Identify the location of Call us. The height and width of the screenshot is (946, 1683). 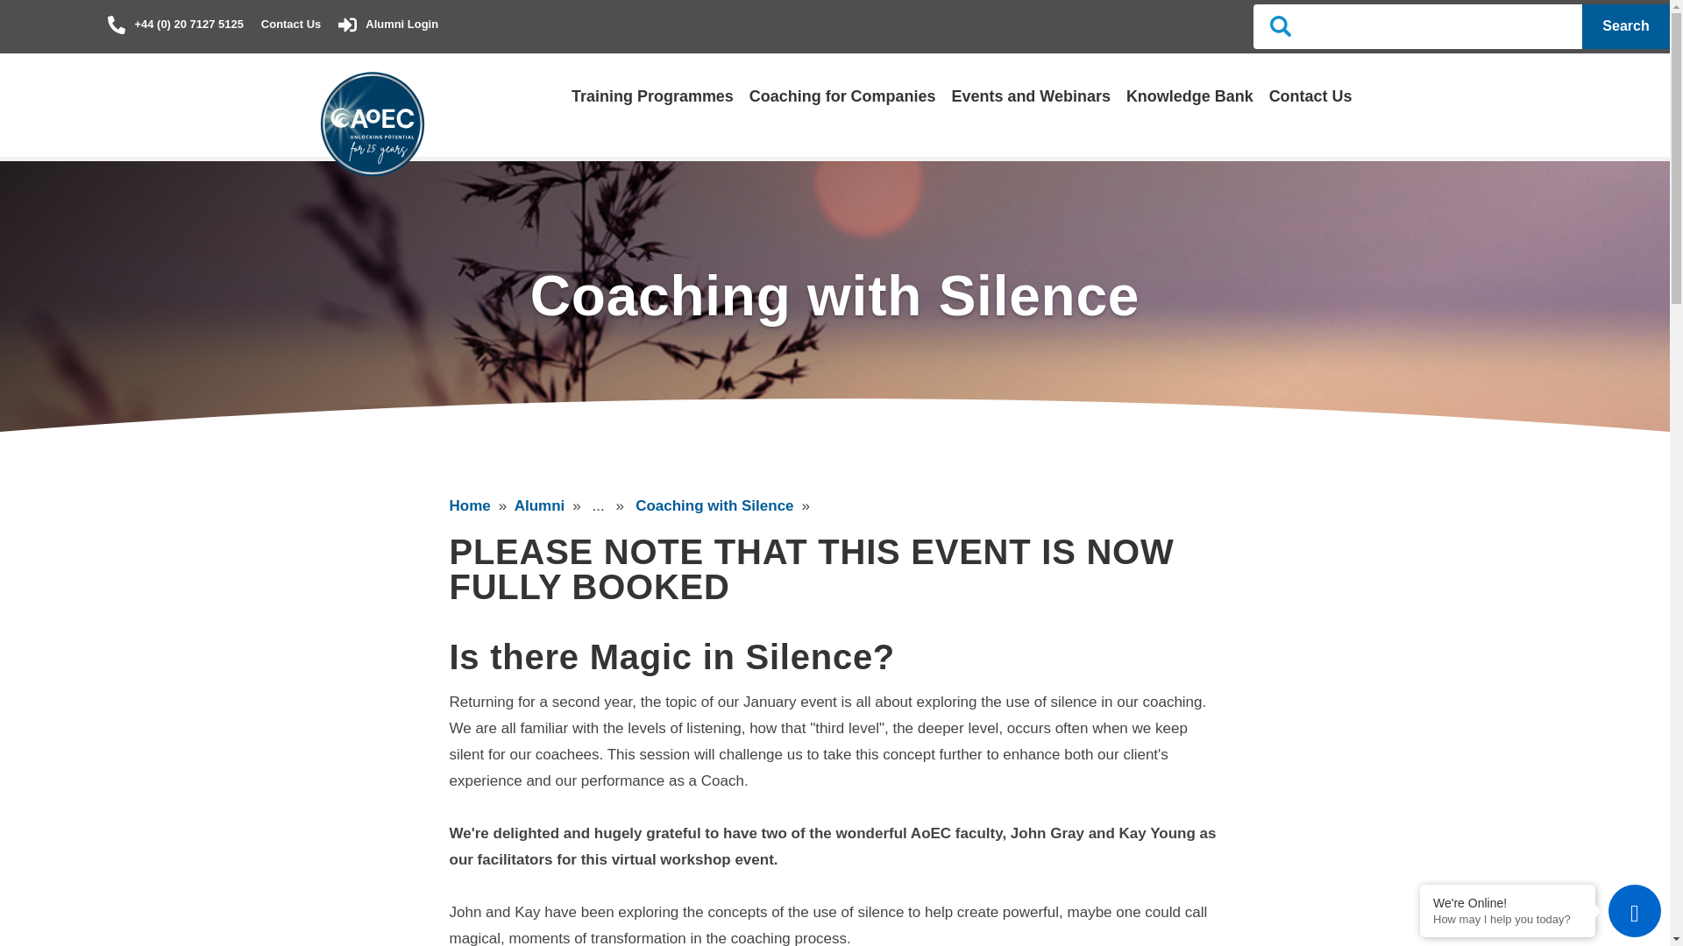
(174, 24).